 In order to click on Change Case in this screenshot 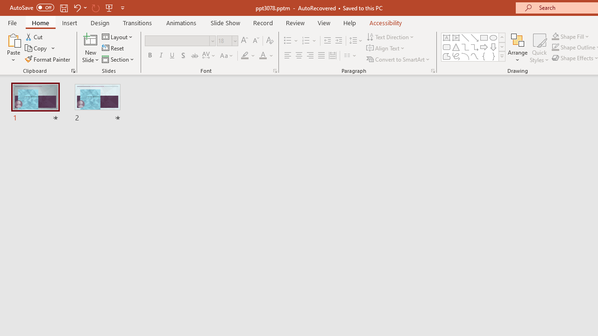, I will do `click(227, 56)`.